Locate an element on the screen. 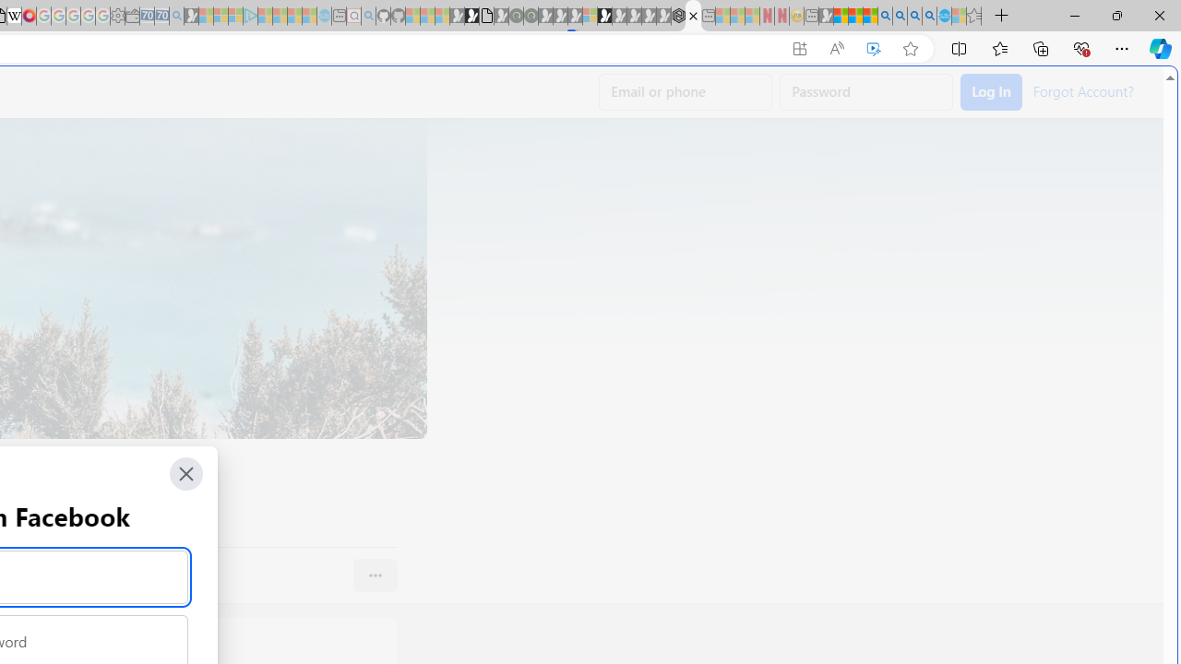  Bing AI - Search is located at coordinates (885, 17).